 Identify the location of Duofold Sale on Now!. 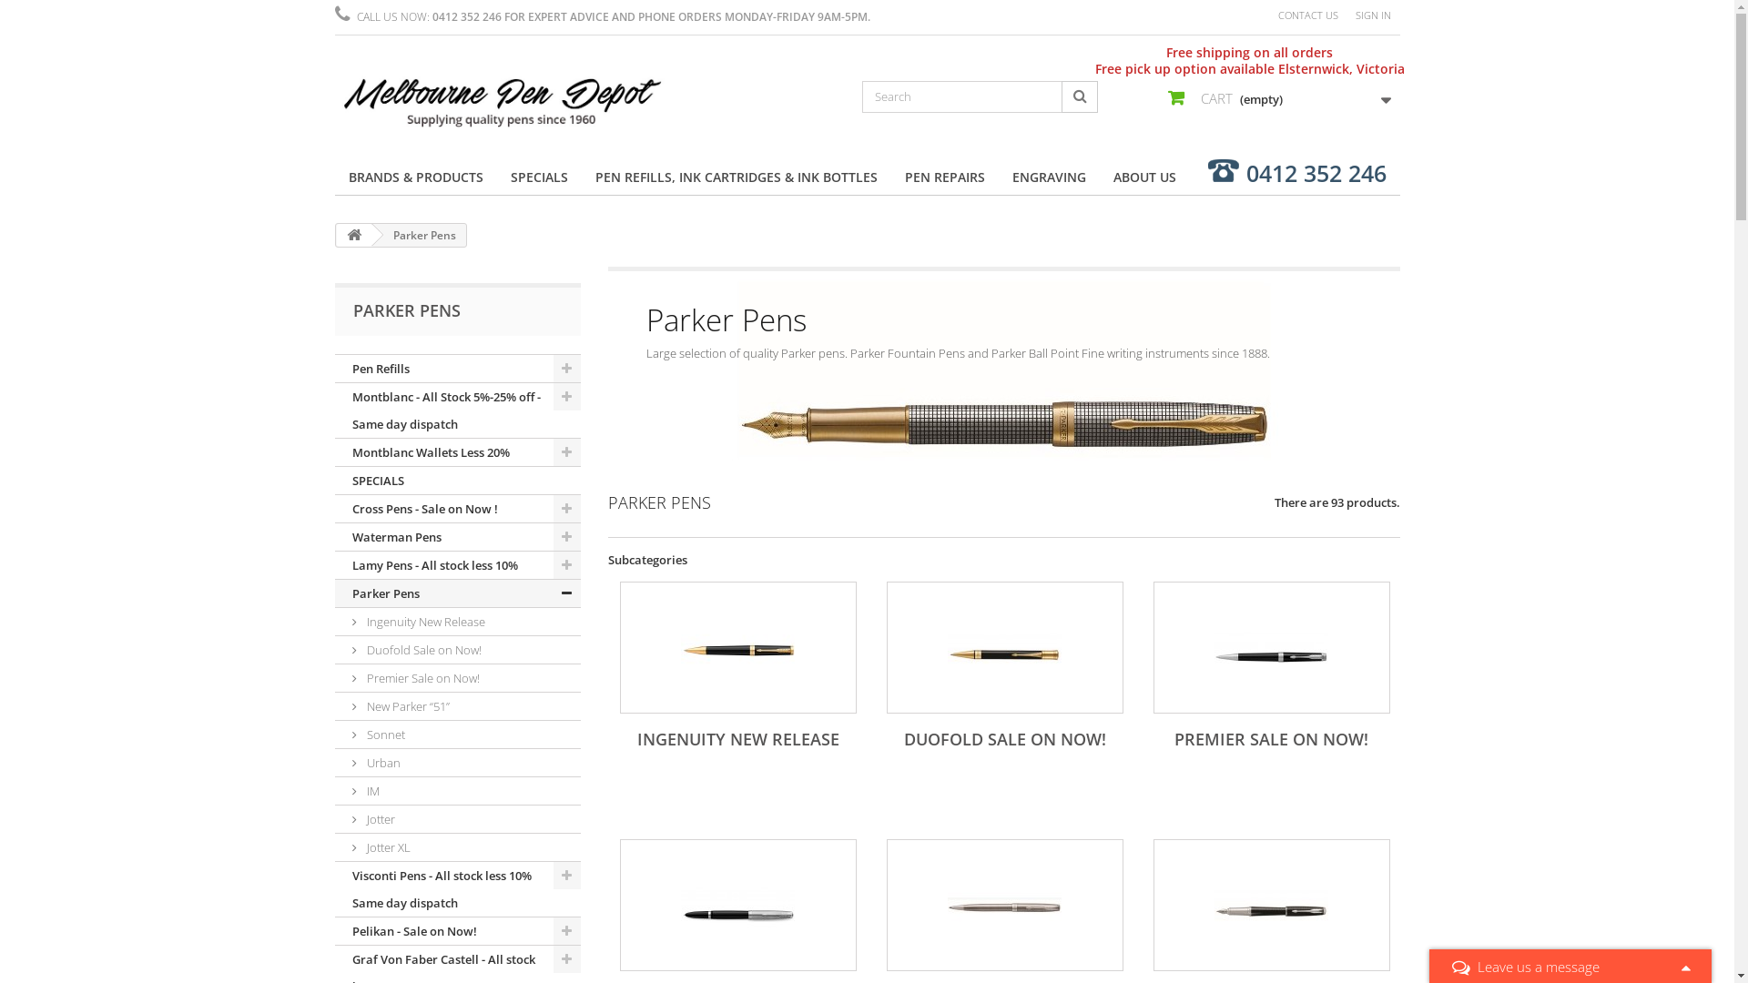
(458, 650).